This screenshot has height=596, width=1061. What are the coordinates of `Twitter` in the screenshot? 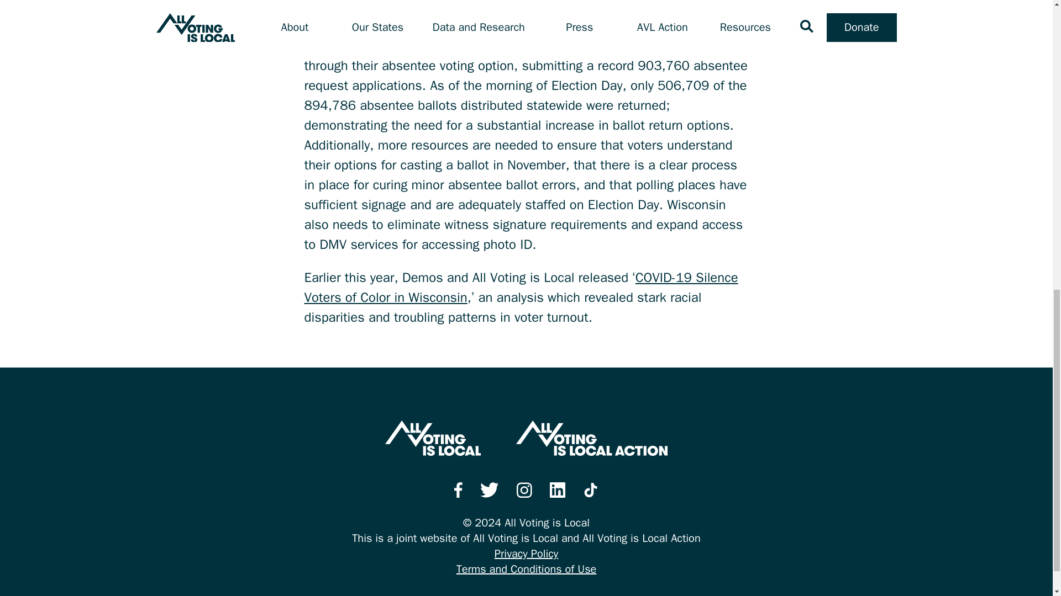 It's located at (490, 489).